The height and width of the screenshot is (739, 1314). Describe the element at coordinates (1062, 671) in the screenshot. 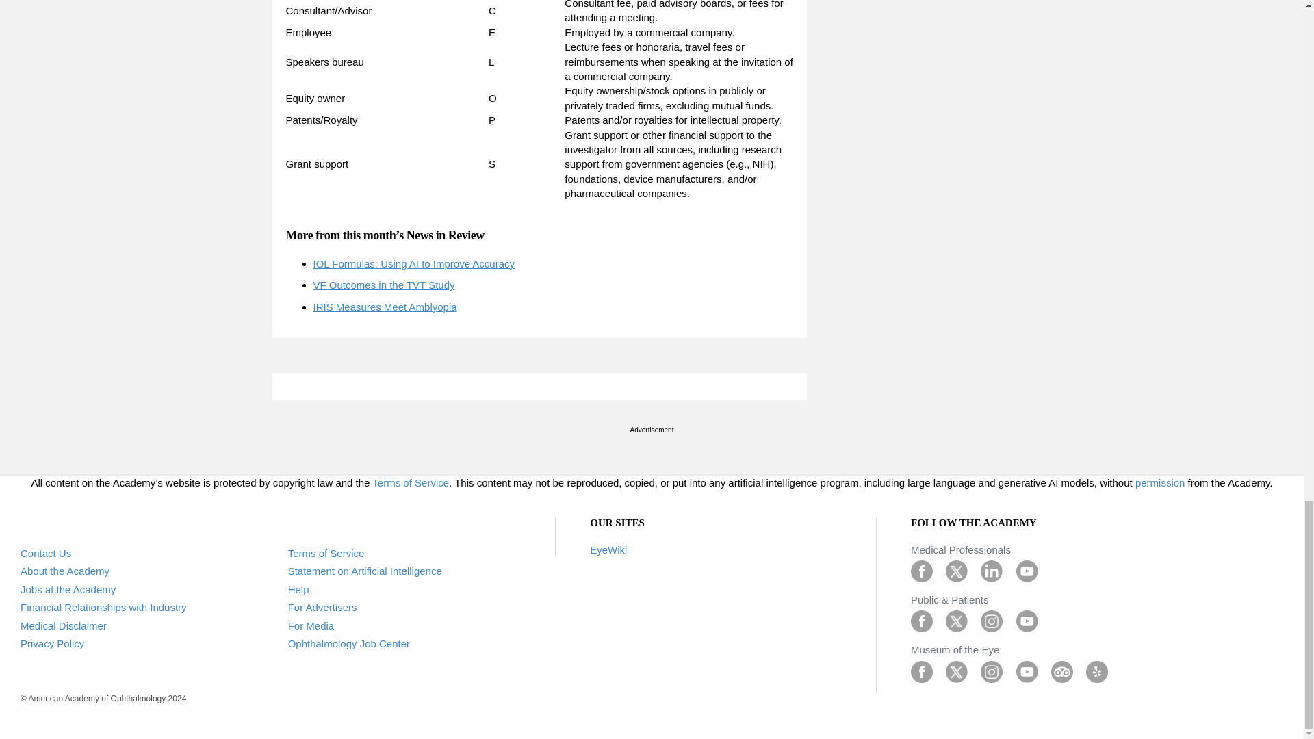

I see `Trip Advisor` at that location.